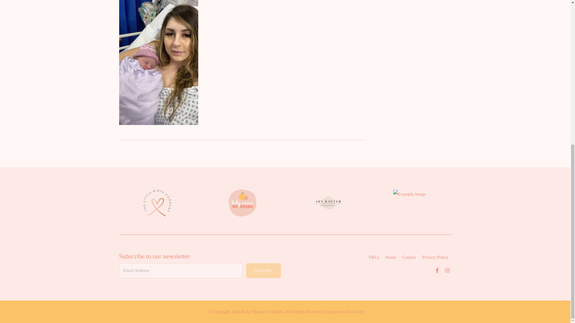 The width and height of the screenshot is (575, 323). What do you see at coordinates (328, 203) in the screenshot?
I see `Aby Rafter Photography` at bounding box center [328, 203].